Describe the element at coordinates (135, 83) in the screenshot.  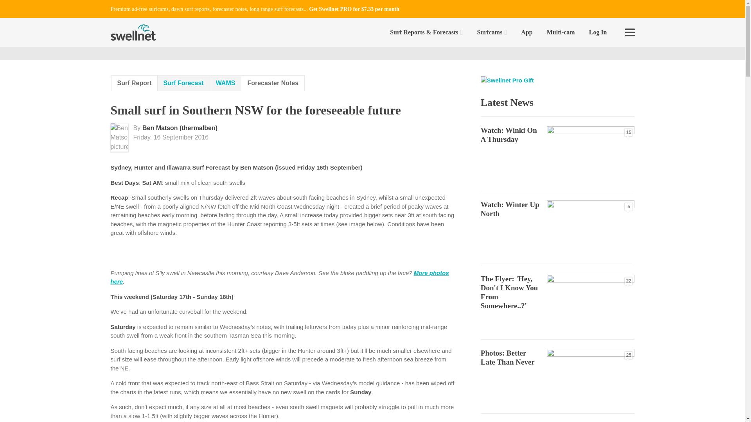
I see `Surf Report` at that location.